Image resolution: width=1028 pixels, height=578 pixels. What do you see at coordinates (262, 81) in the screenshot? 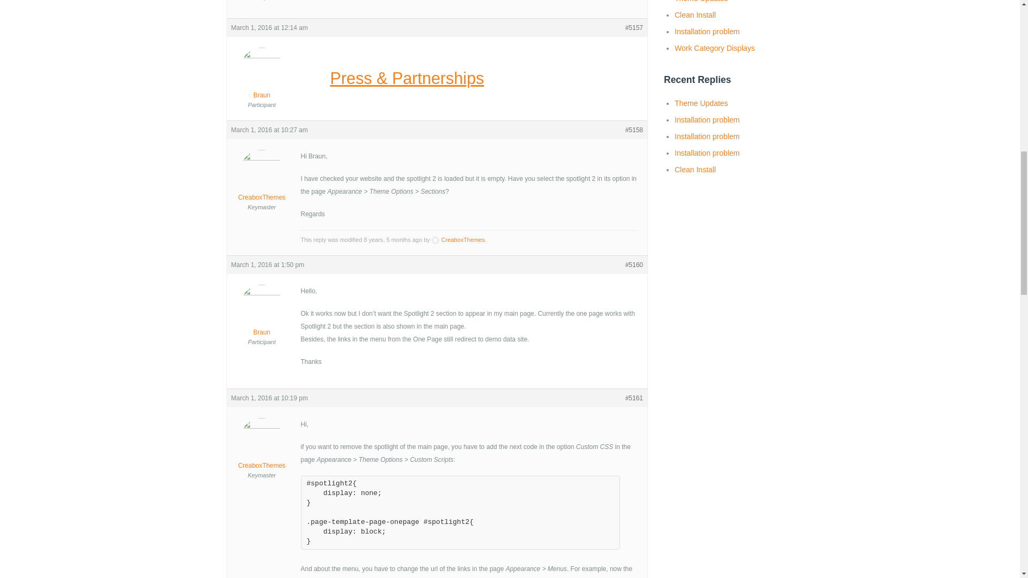
I see `View Braun's profile` at bounding box center [262, 81].